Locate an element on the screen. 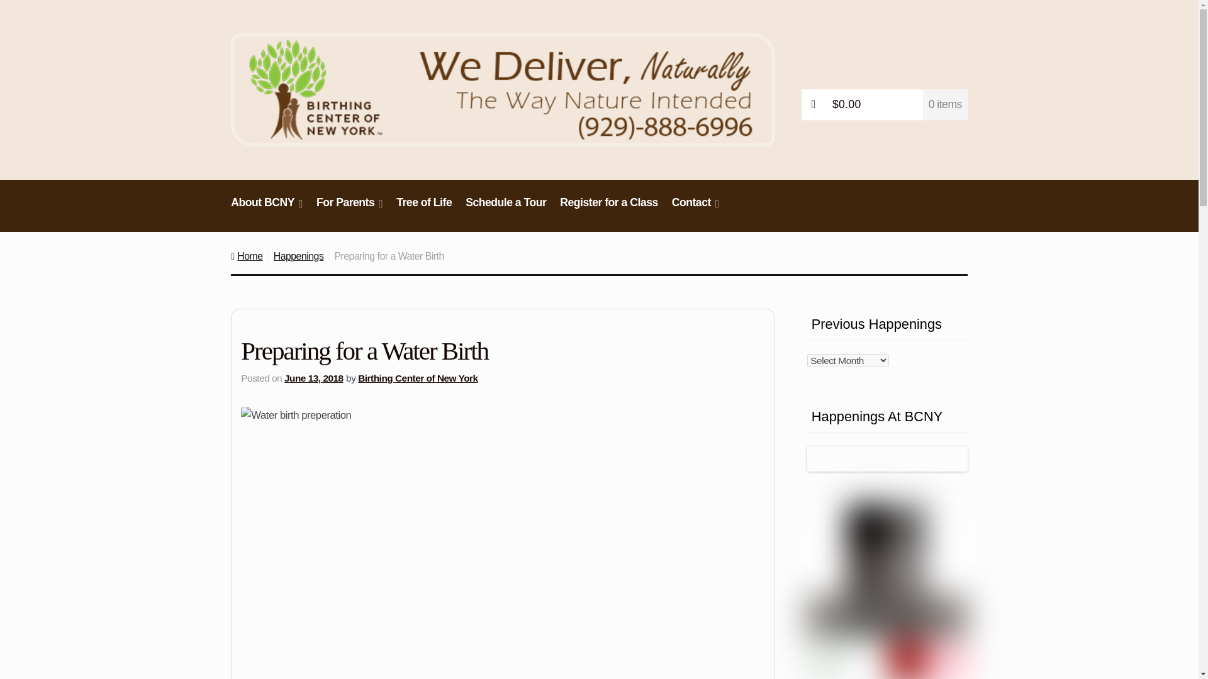 The image size is (1208, 679). Schedule a Tour is located at coordinates (506, 209).